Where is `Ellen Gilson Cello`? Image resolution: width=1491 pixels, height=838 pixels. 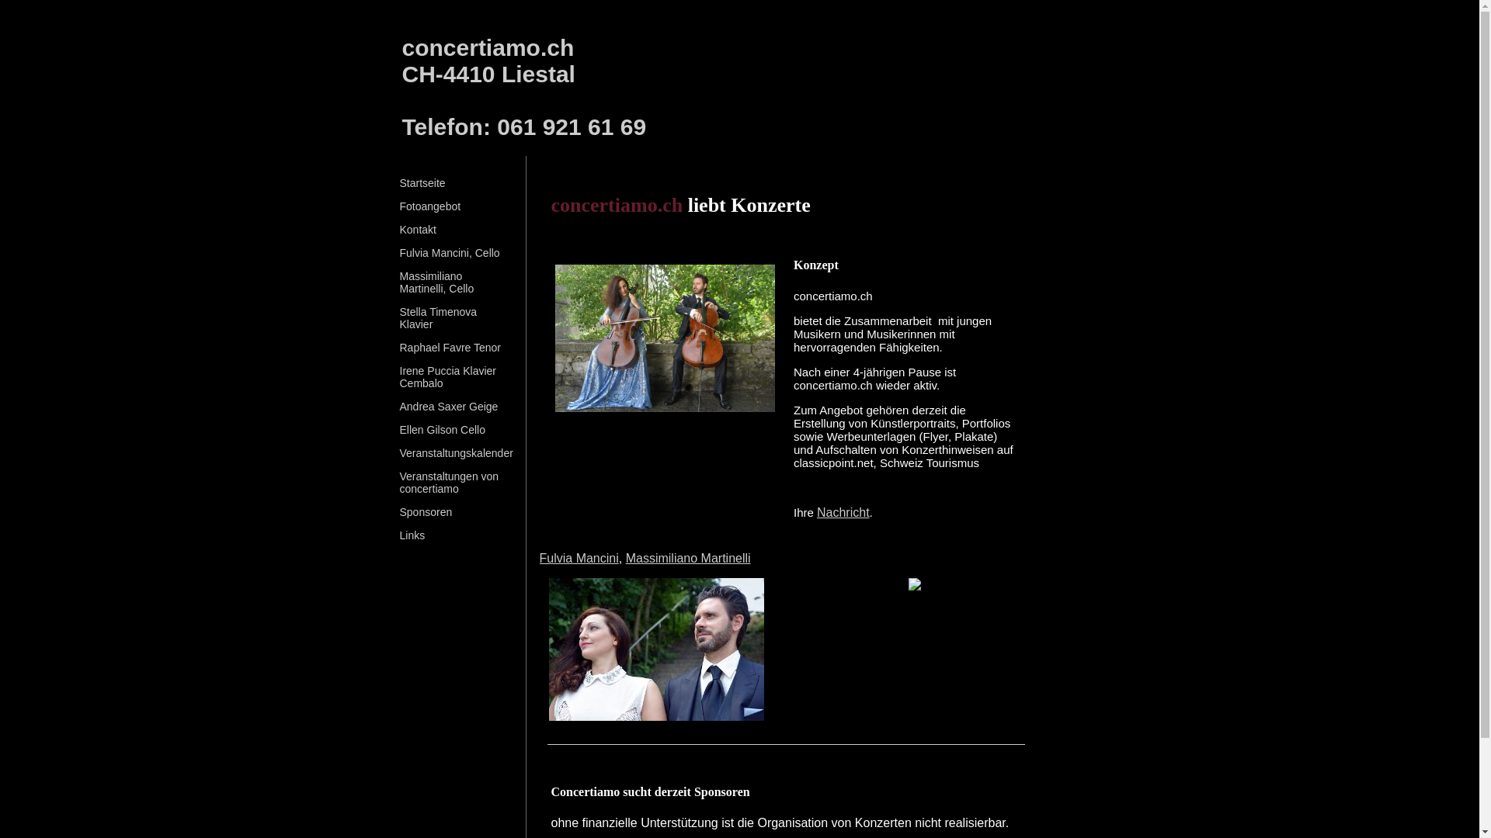 Ellen Gilson Cello is located at coordinates (443, 435).